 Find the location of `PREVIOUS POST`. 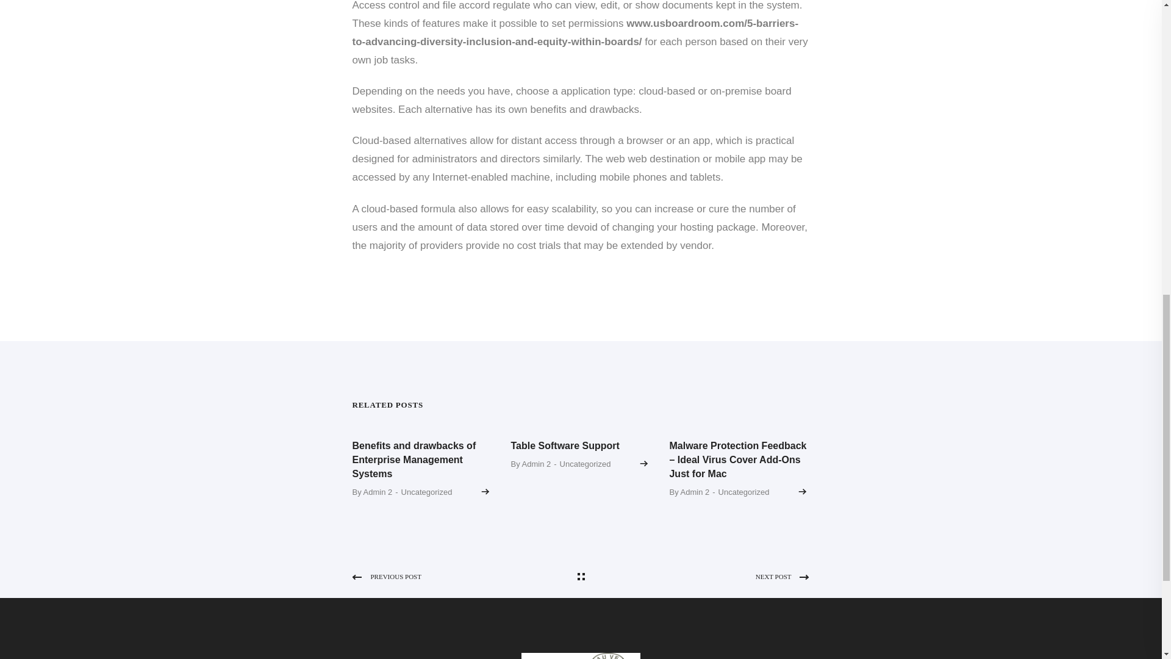

PREVIOUS POST is located at coordinates (464, 576).